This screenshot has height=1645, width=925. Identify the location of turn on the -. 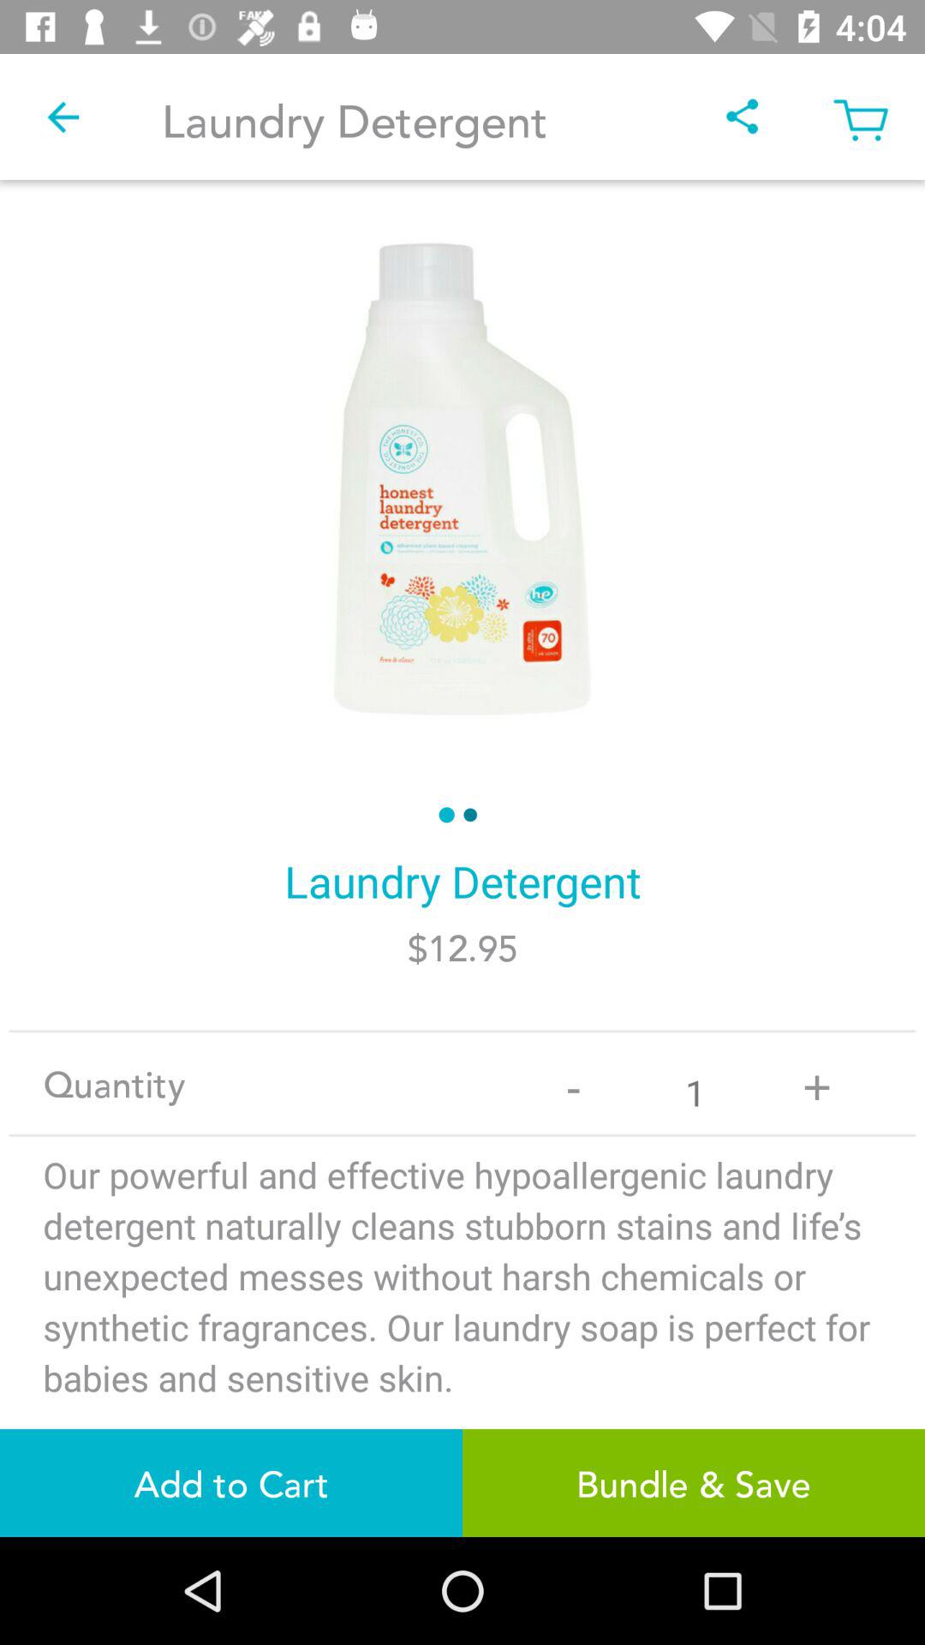
(574, 1083).